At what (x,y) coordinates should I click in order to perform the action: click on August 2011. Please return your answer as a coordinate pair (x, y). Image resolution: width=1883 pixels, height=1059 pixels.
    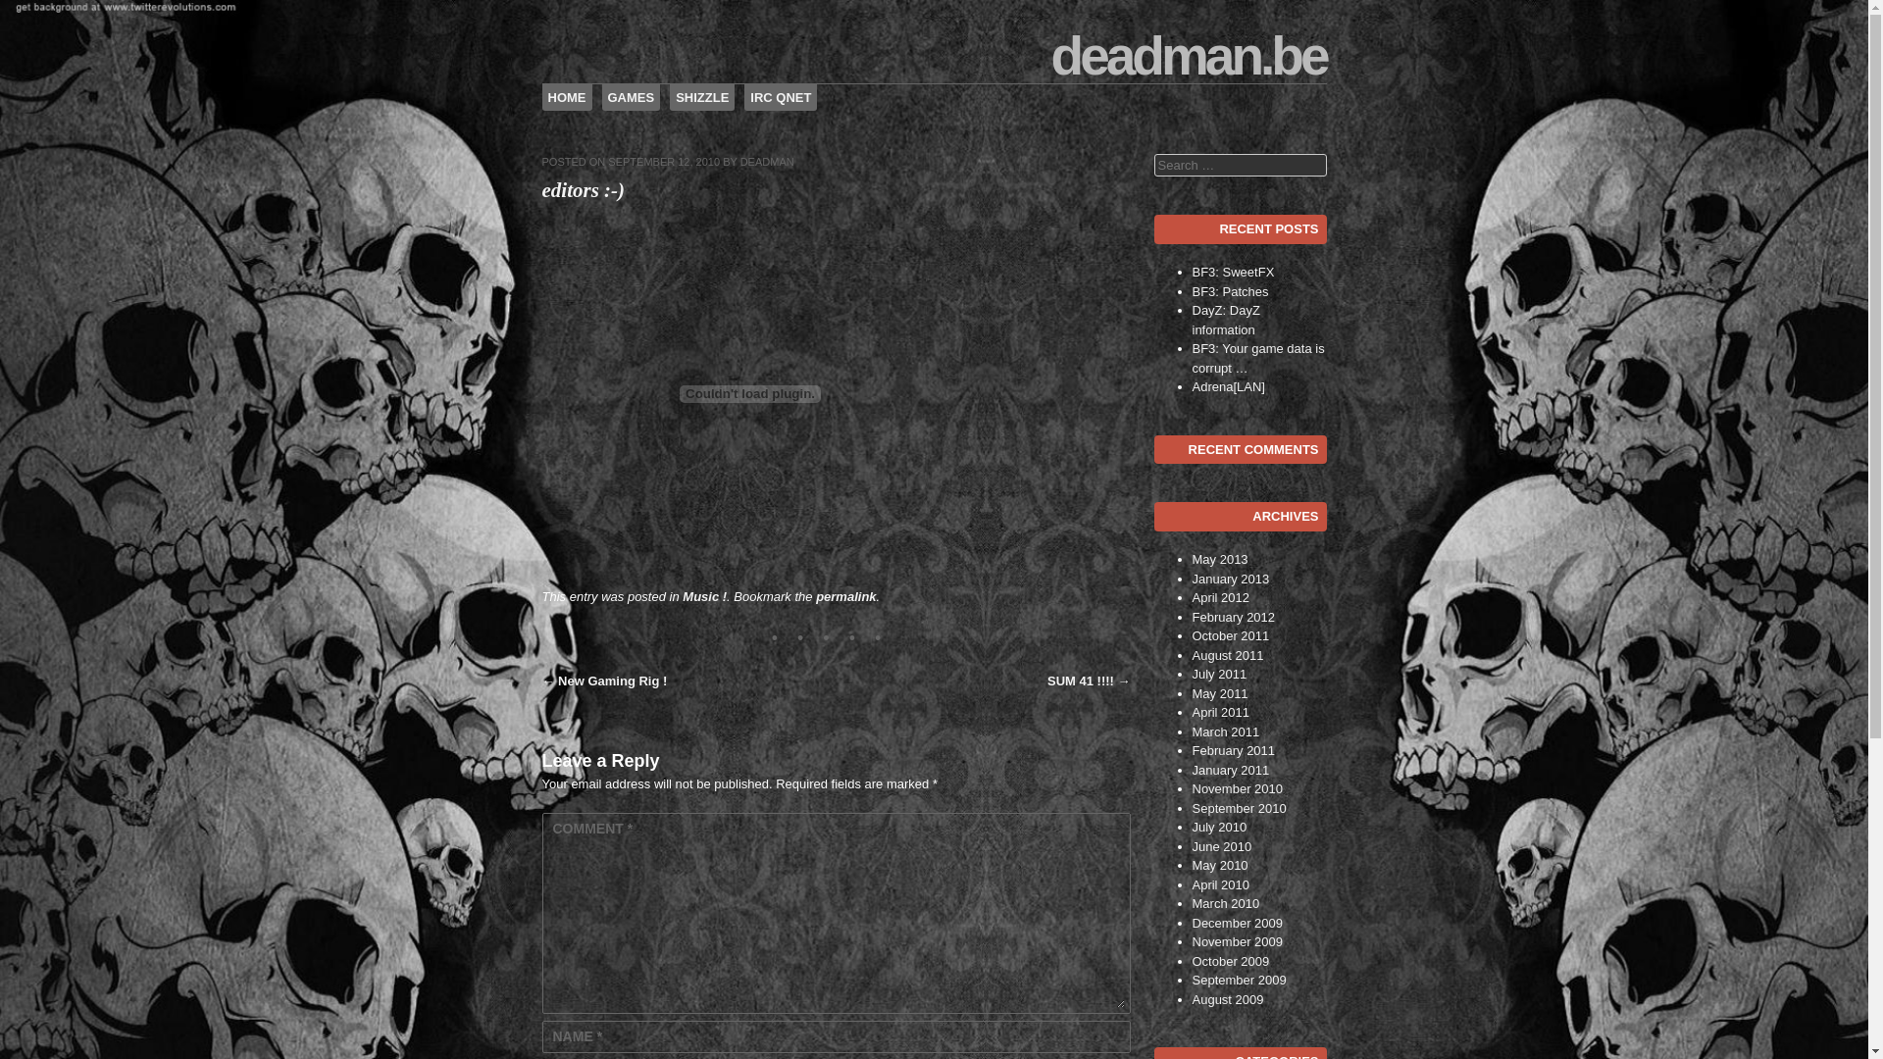
    Looking at the image, I should click on (1228, 655).